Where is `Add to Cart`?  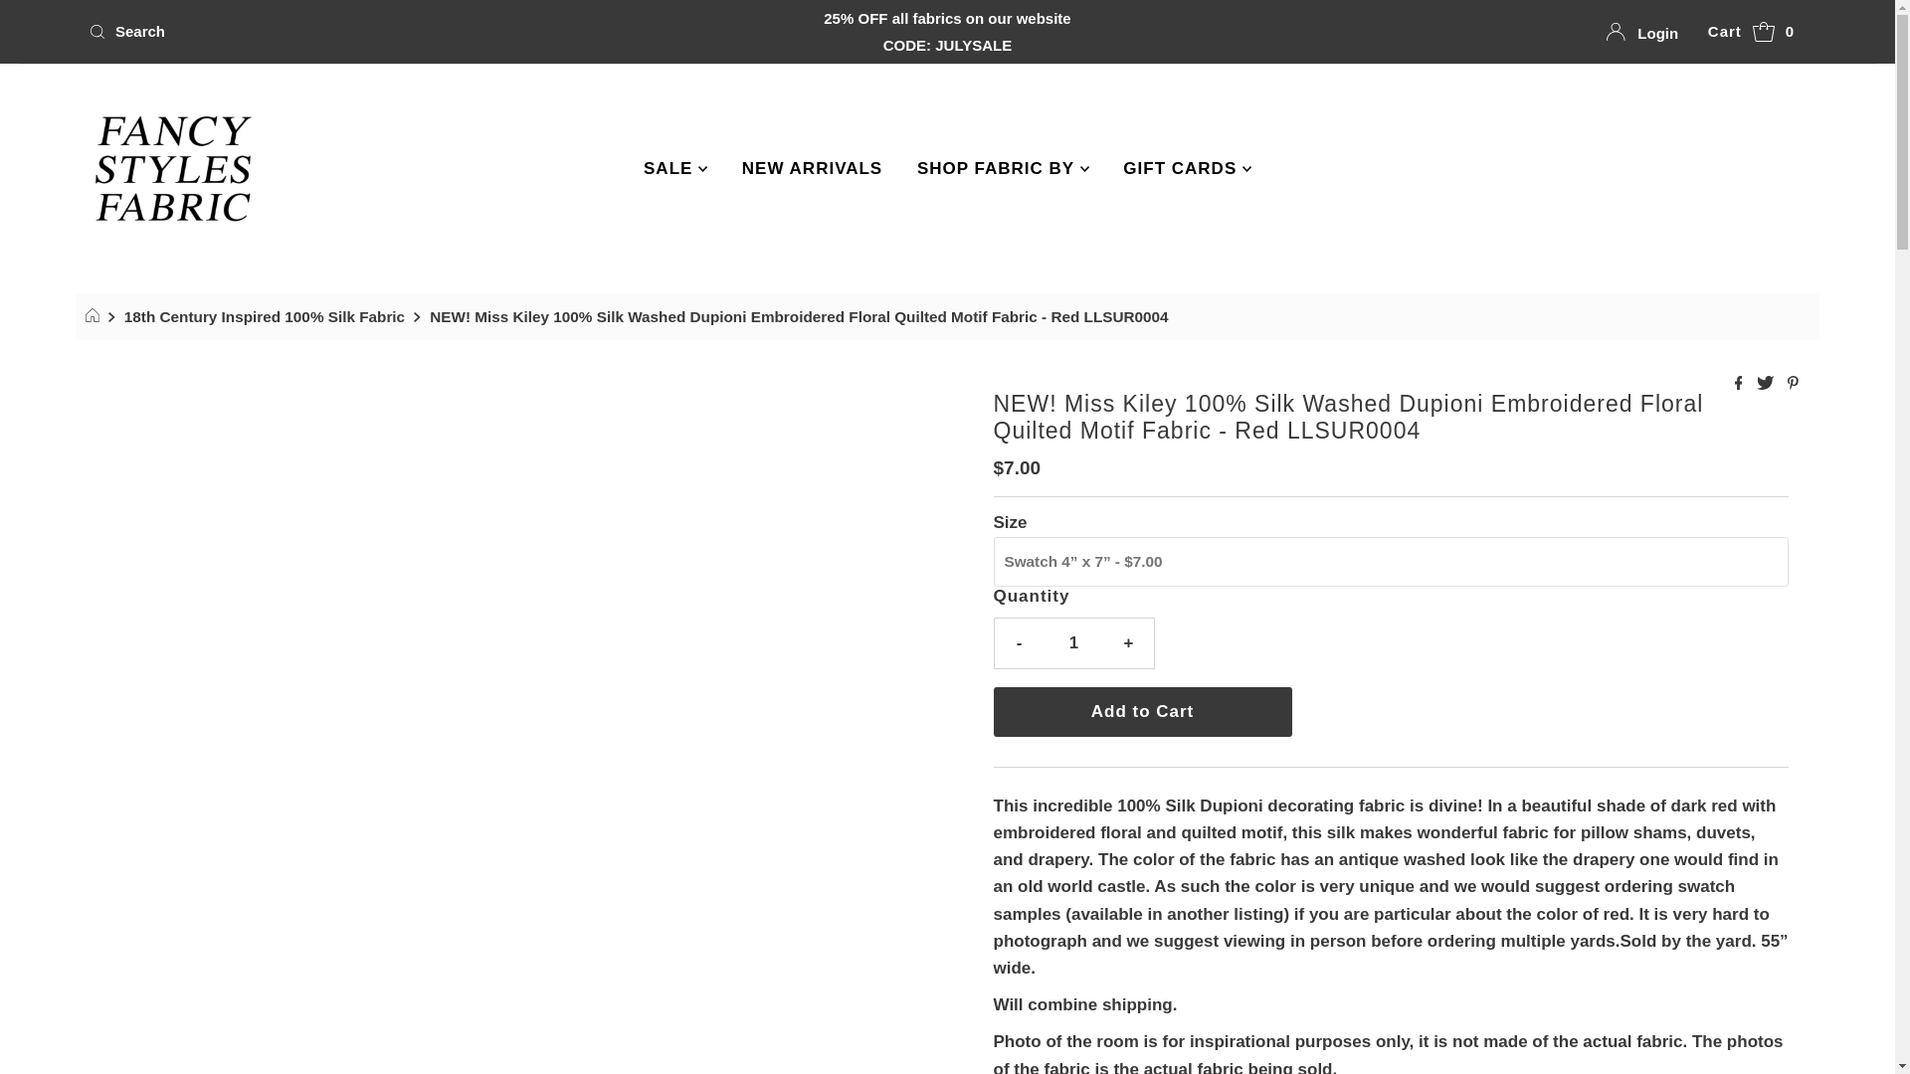
Add to Cart is located at coordinates (1142, 712).